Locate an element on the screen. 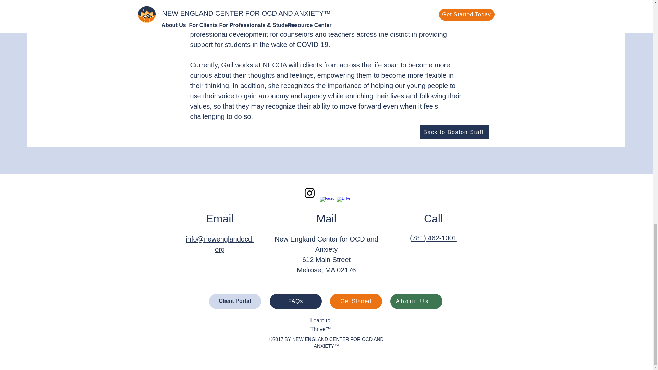  FAQs is located at coordinates (295, 301).